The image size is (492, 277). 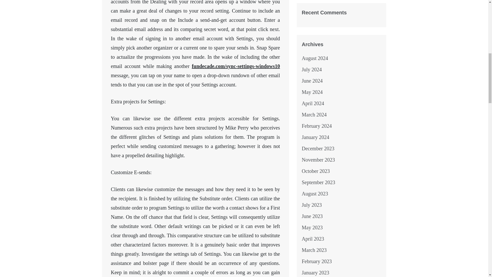 I want to click on May 2023, so click(x=312, y=227).